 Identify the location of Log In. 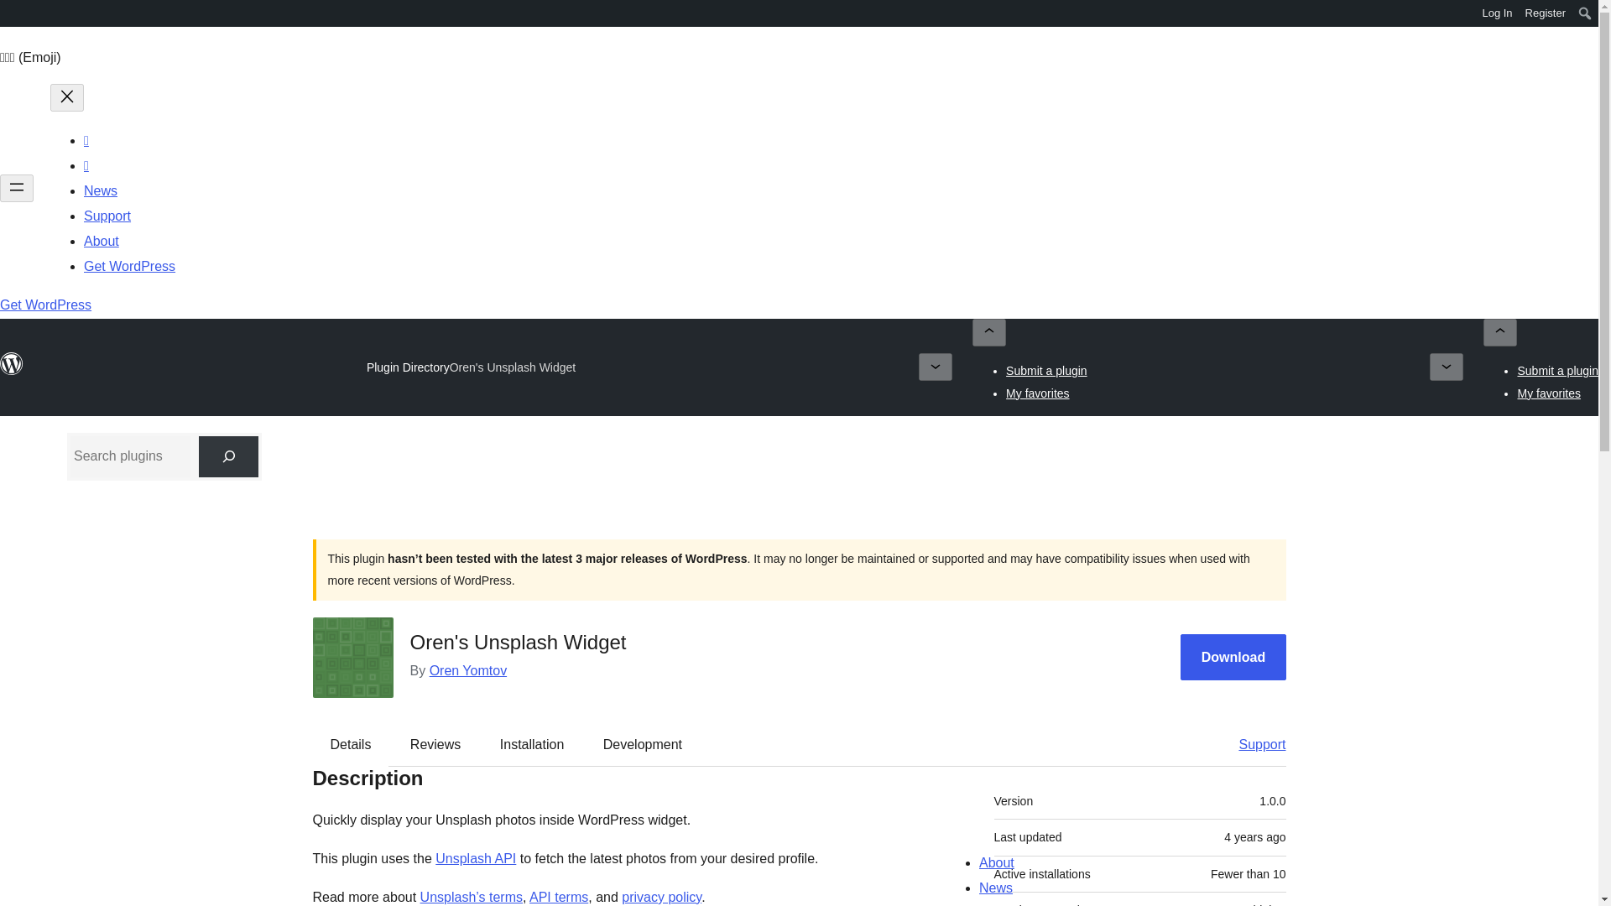
(1497, 13).